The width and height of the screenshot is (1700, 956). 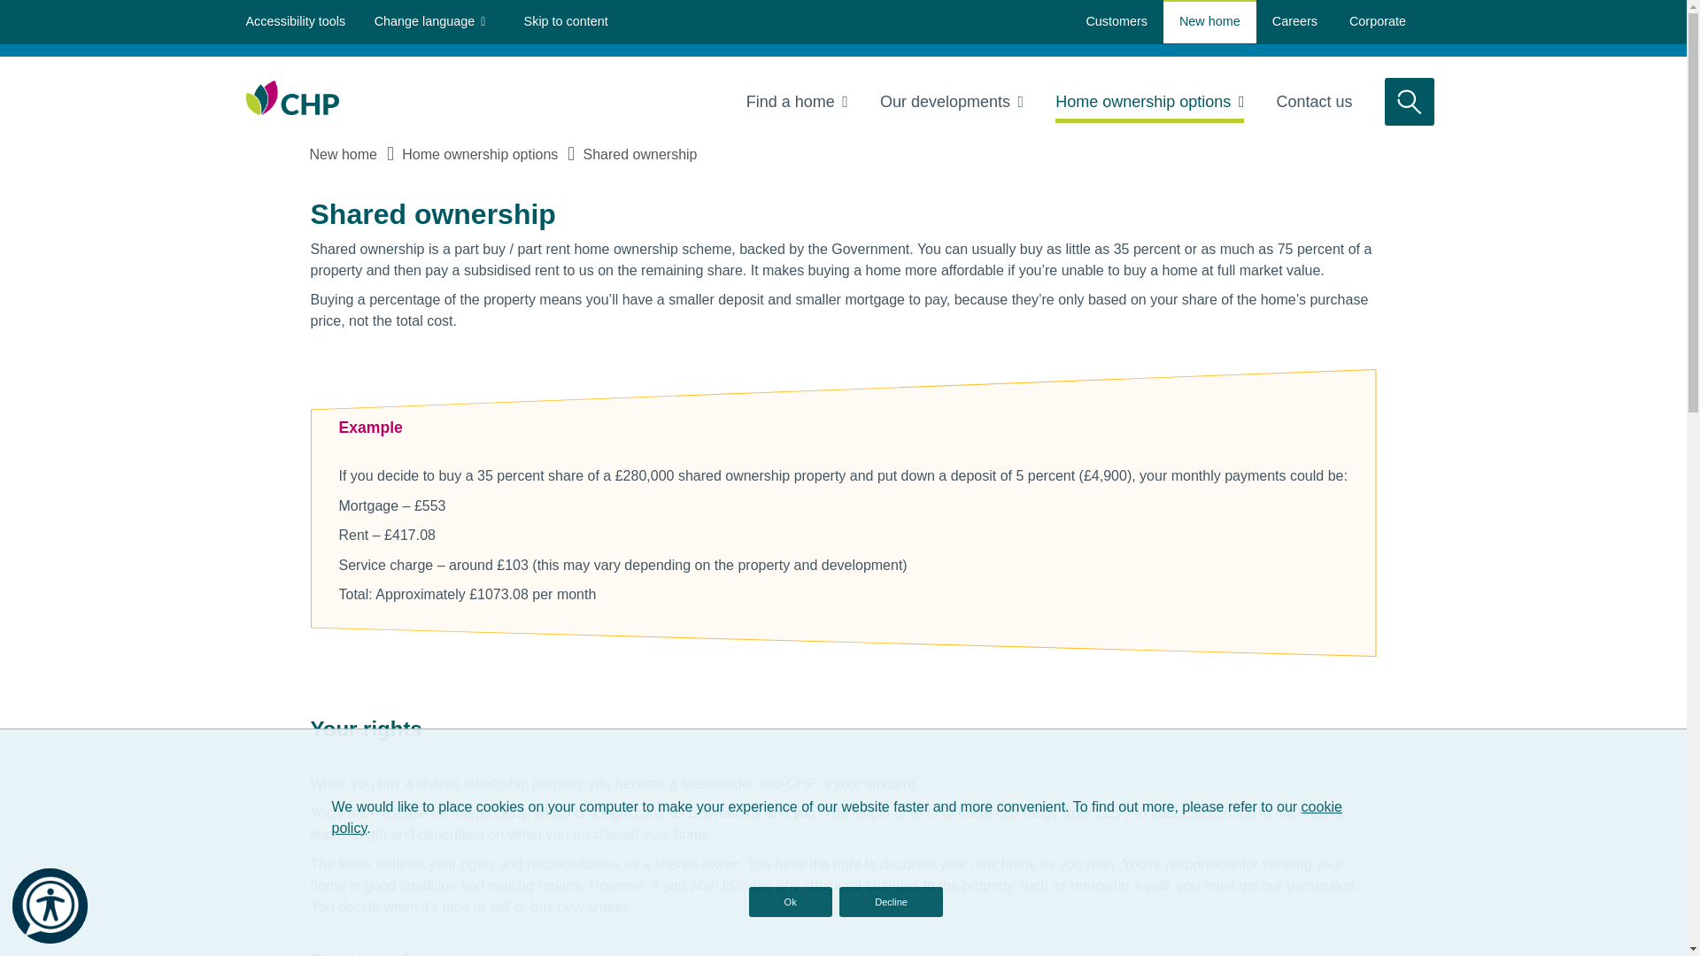 What do you see at coordinates (50, 906) in the screenshot?
I see `Launch Recite Me` at bounding box center [50, 906].